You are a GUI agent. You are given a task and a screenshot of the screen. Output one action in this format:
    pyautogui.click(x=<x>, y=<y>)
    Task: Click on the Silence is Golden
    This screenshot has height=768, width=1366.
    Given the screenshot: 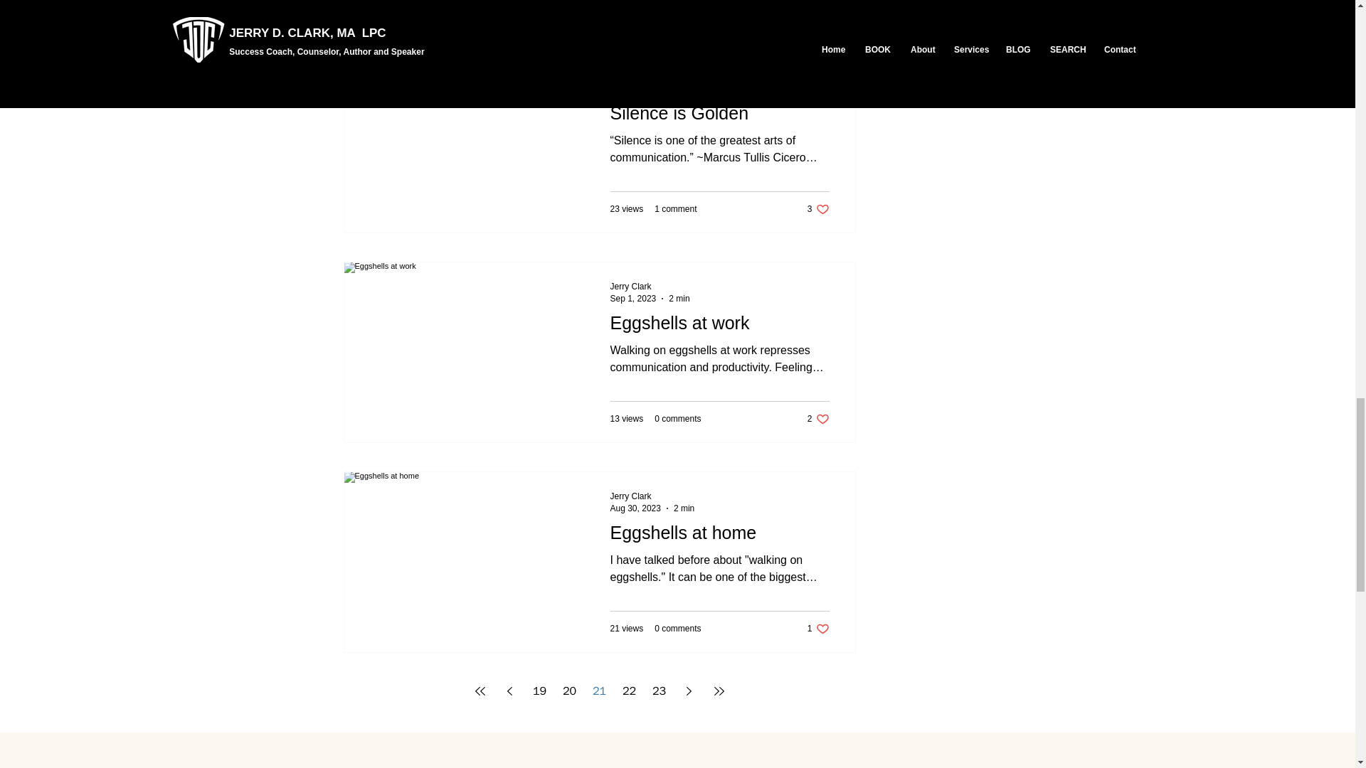 What is the action you would take?
    pyautogui.click(x=720, y=117)
    